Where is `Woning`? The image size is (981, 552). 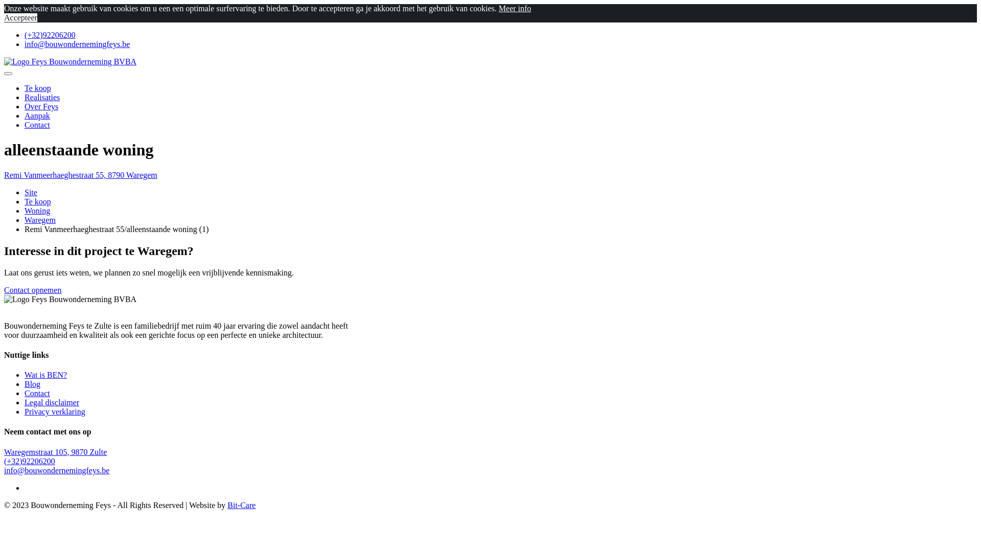 Woning is located at coordinates (37, 211).